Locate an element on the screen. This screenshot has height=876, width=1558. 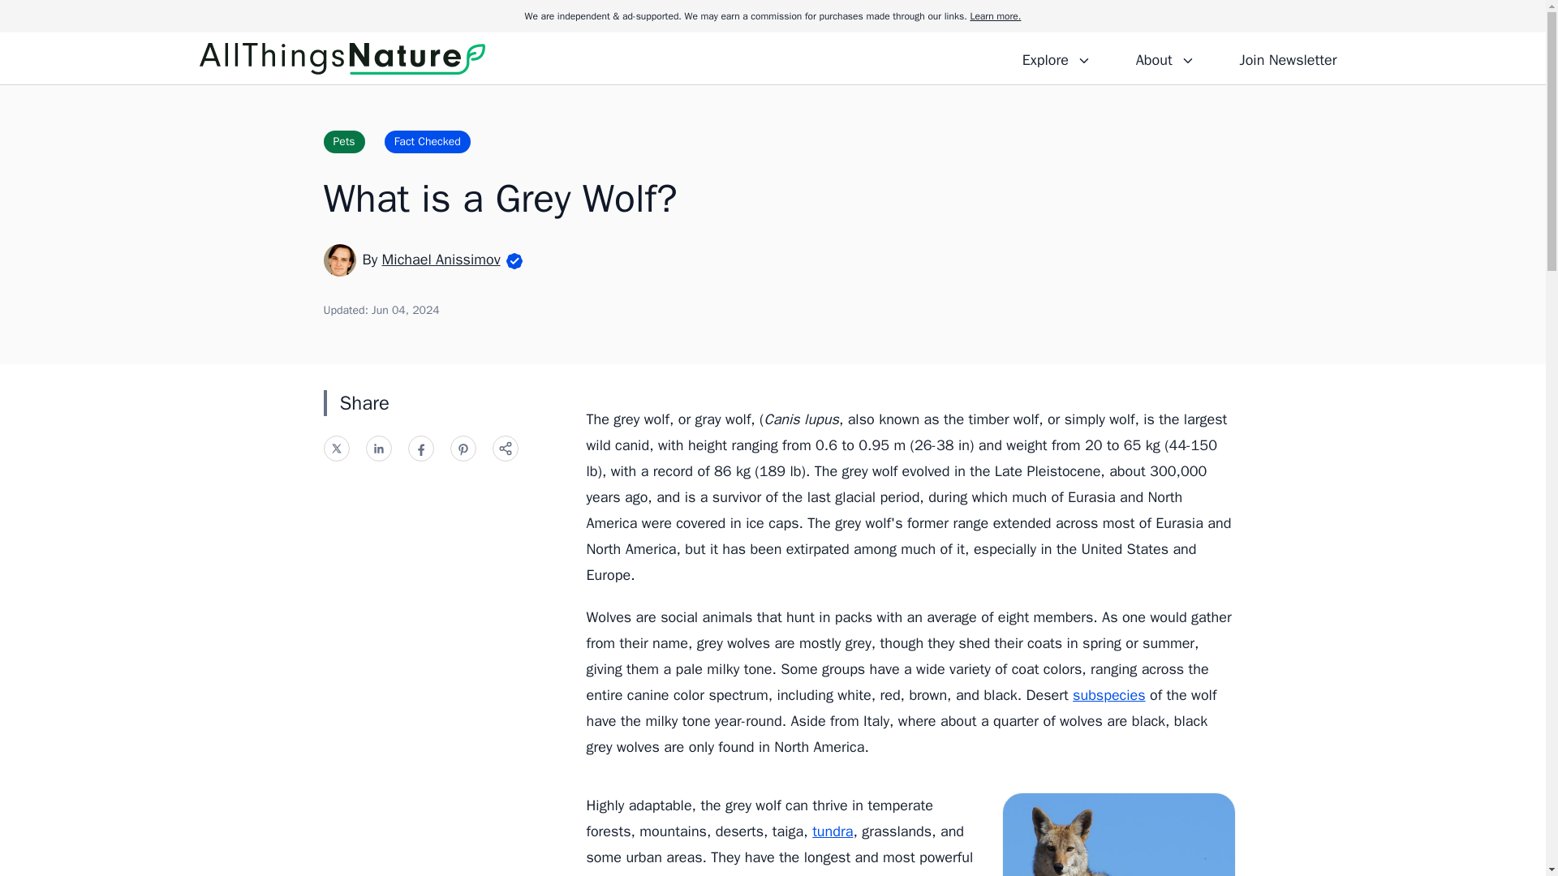
About is located at coordinates (1164, 58).